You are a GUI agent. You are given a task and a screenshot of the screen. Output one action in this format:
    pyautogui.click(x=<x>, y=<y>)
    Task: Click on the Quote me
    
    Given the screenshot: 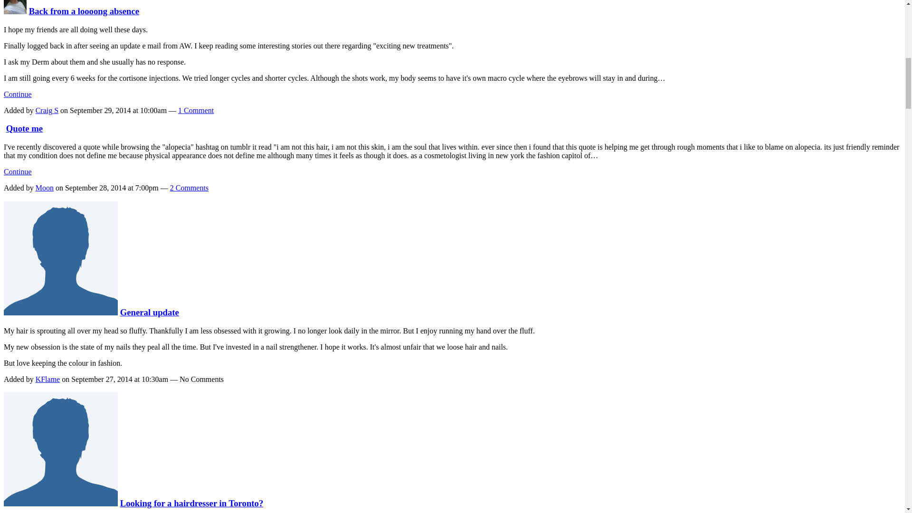 What is the action you would take?
    pyautogui.click(x=25, y=128)
    